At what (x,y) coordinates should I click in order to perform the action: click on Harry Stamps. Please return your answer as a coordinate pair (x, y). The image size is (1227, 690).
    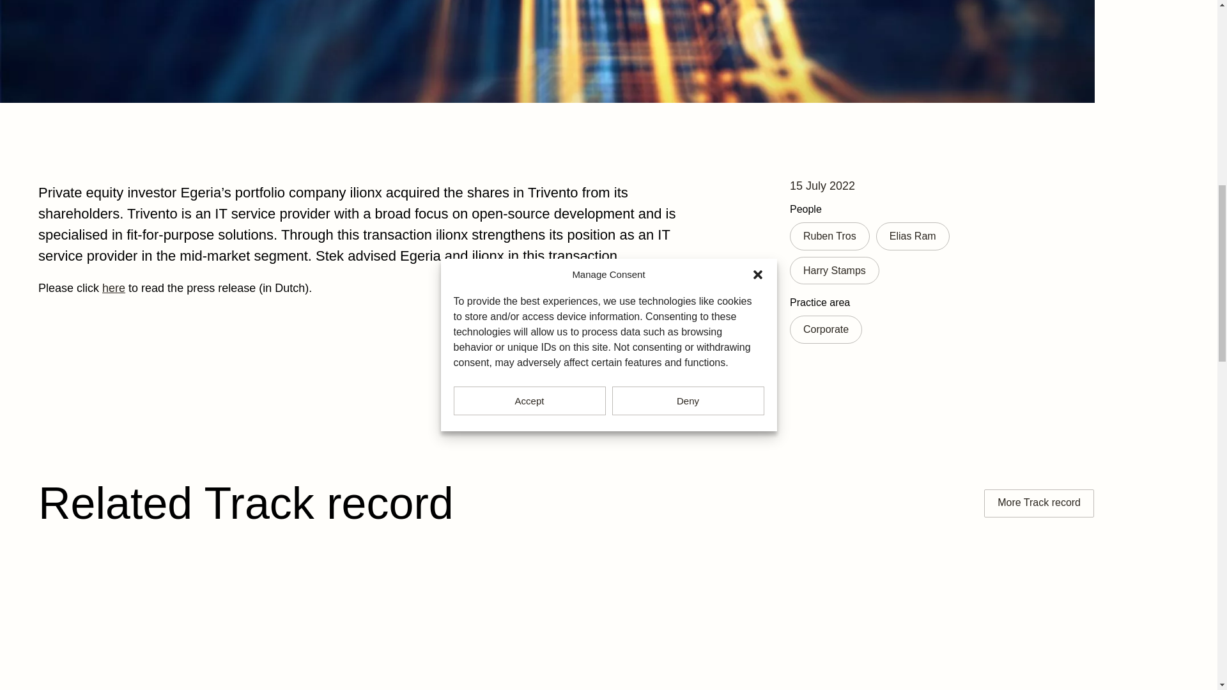
    Looking at the image, I should click on (835, 271).